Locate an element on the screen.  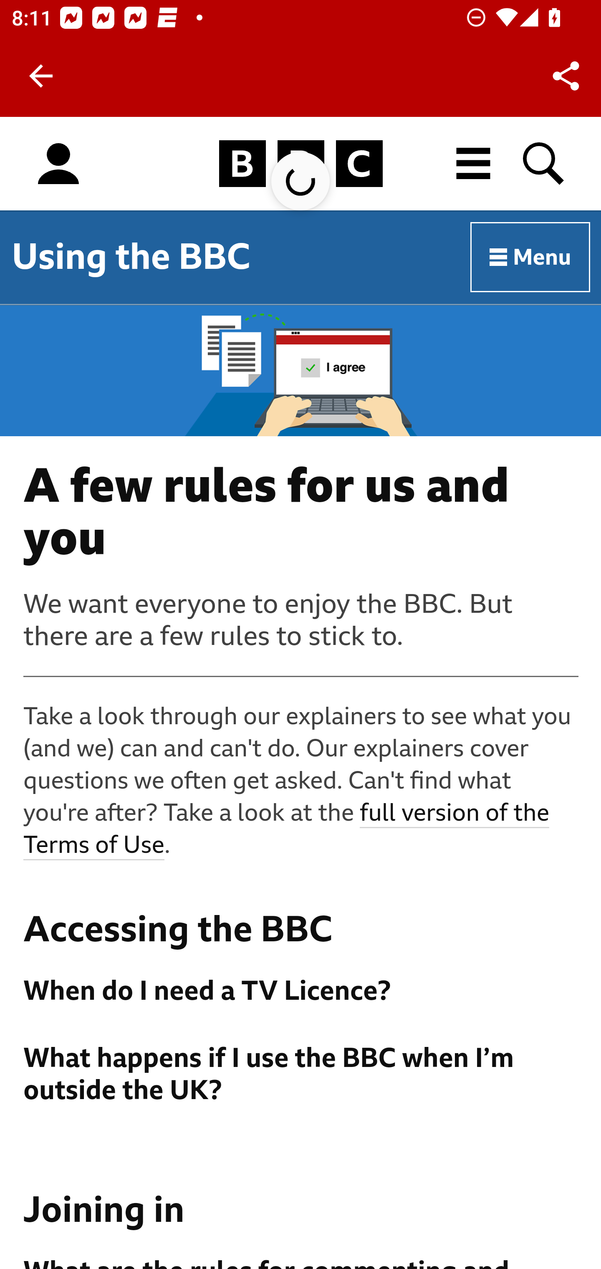
When do I need a TV Licence? is located at coordinates (301, 991).